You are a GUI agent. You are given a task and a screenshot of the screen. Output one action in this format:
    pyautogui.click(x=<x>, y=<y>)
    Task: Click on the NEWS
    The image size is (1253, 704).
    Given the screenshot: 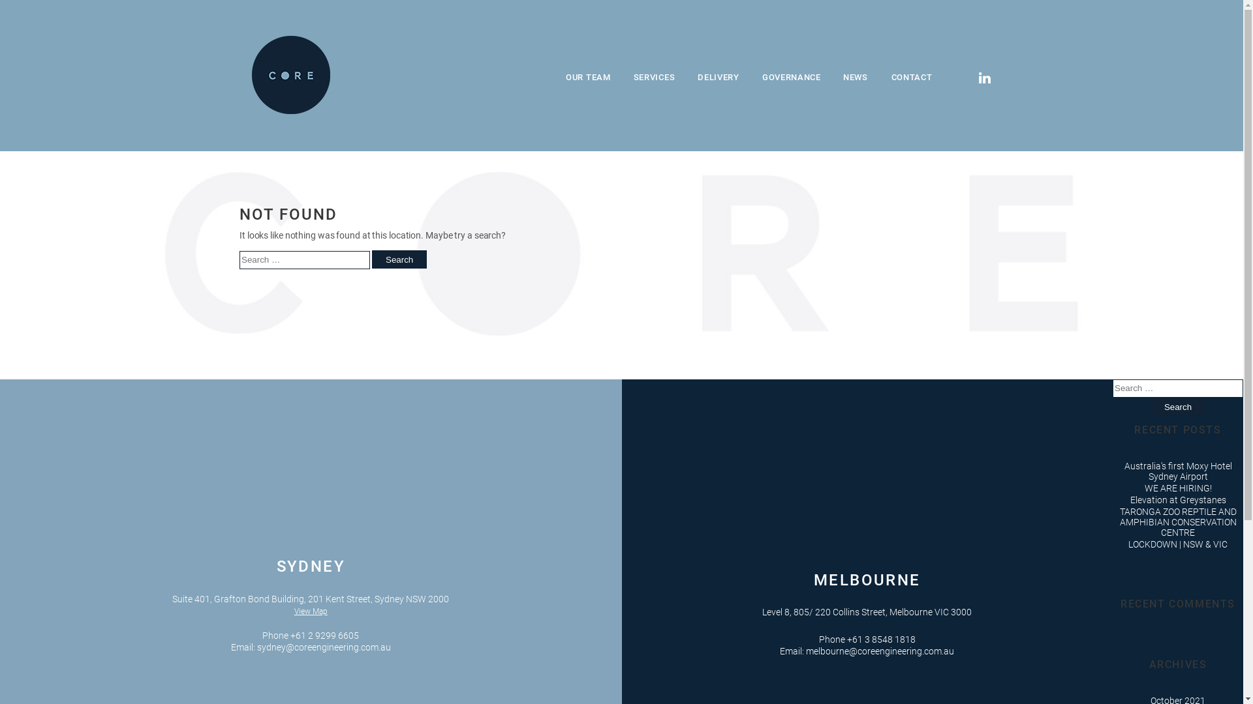 What is the action you would take?
    pyautogui.click(x=856, y=78)
    